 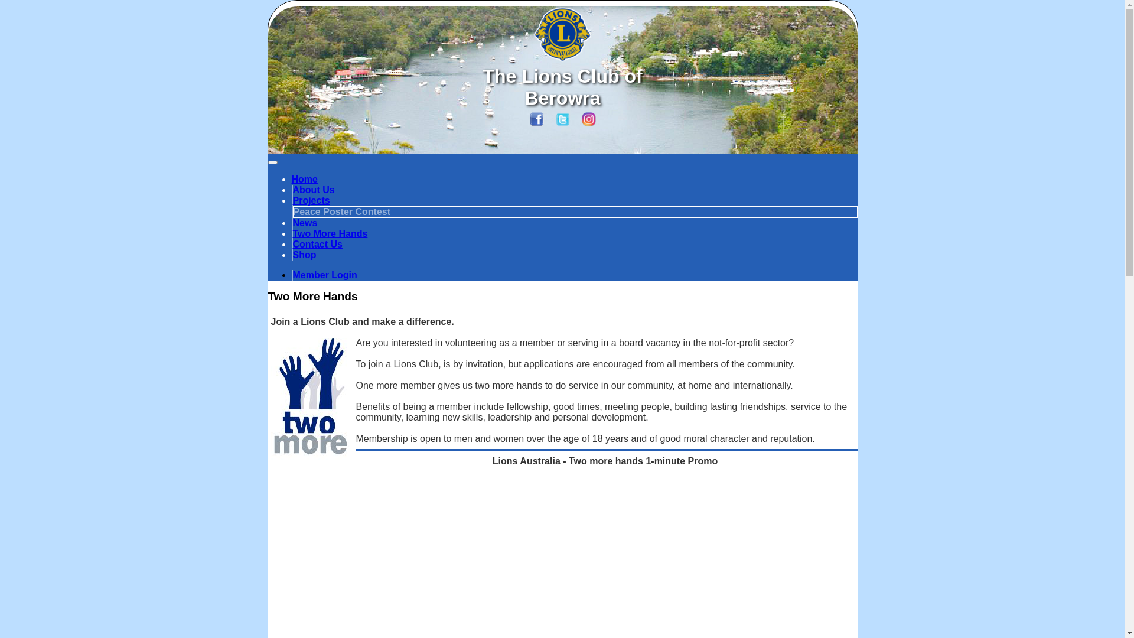 What do you see at coordinates (588, 123) in the screenshot?
I see `Instagram` at bounding box center [588, 123].